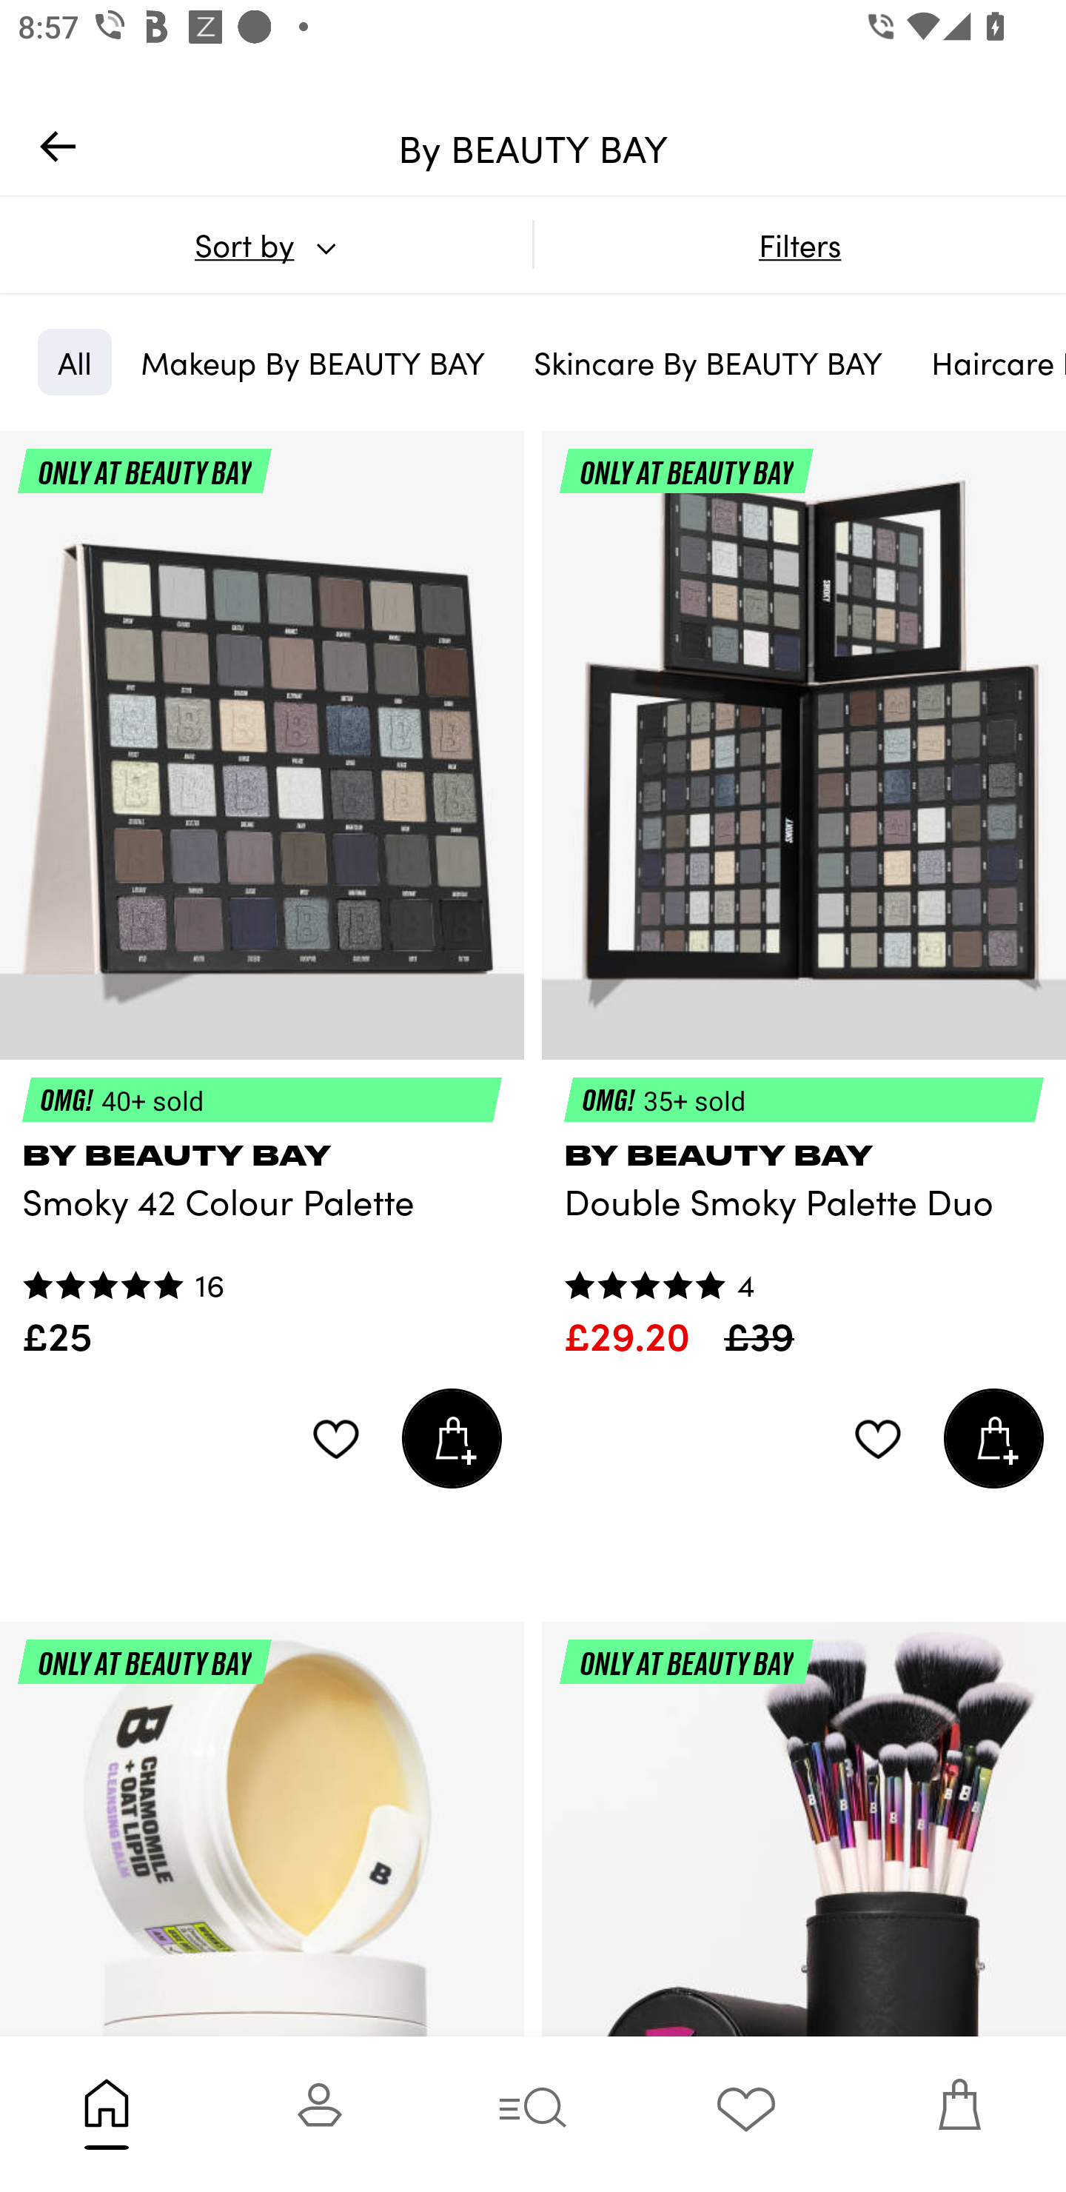 The height and width of the screenshot is (2192, 1066). Describe the element at coordinates (74, 361) in the screenshot. I see `All` at that location.